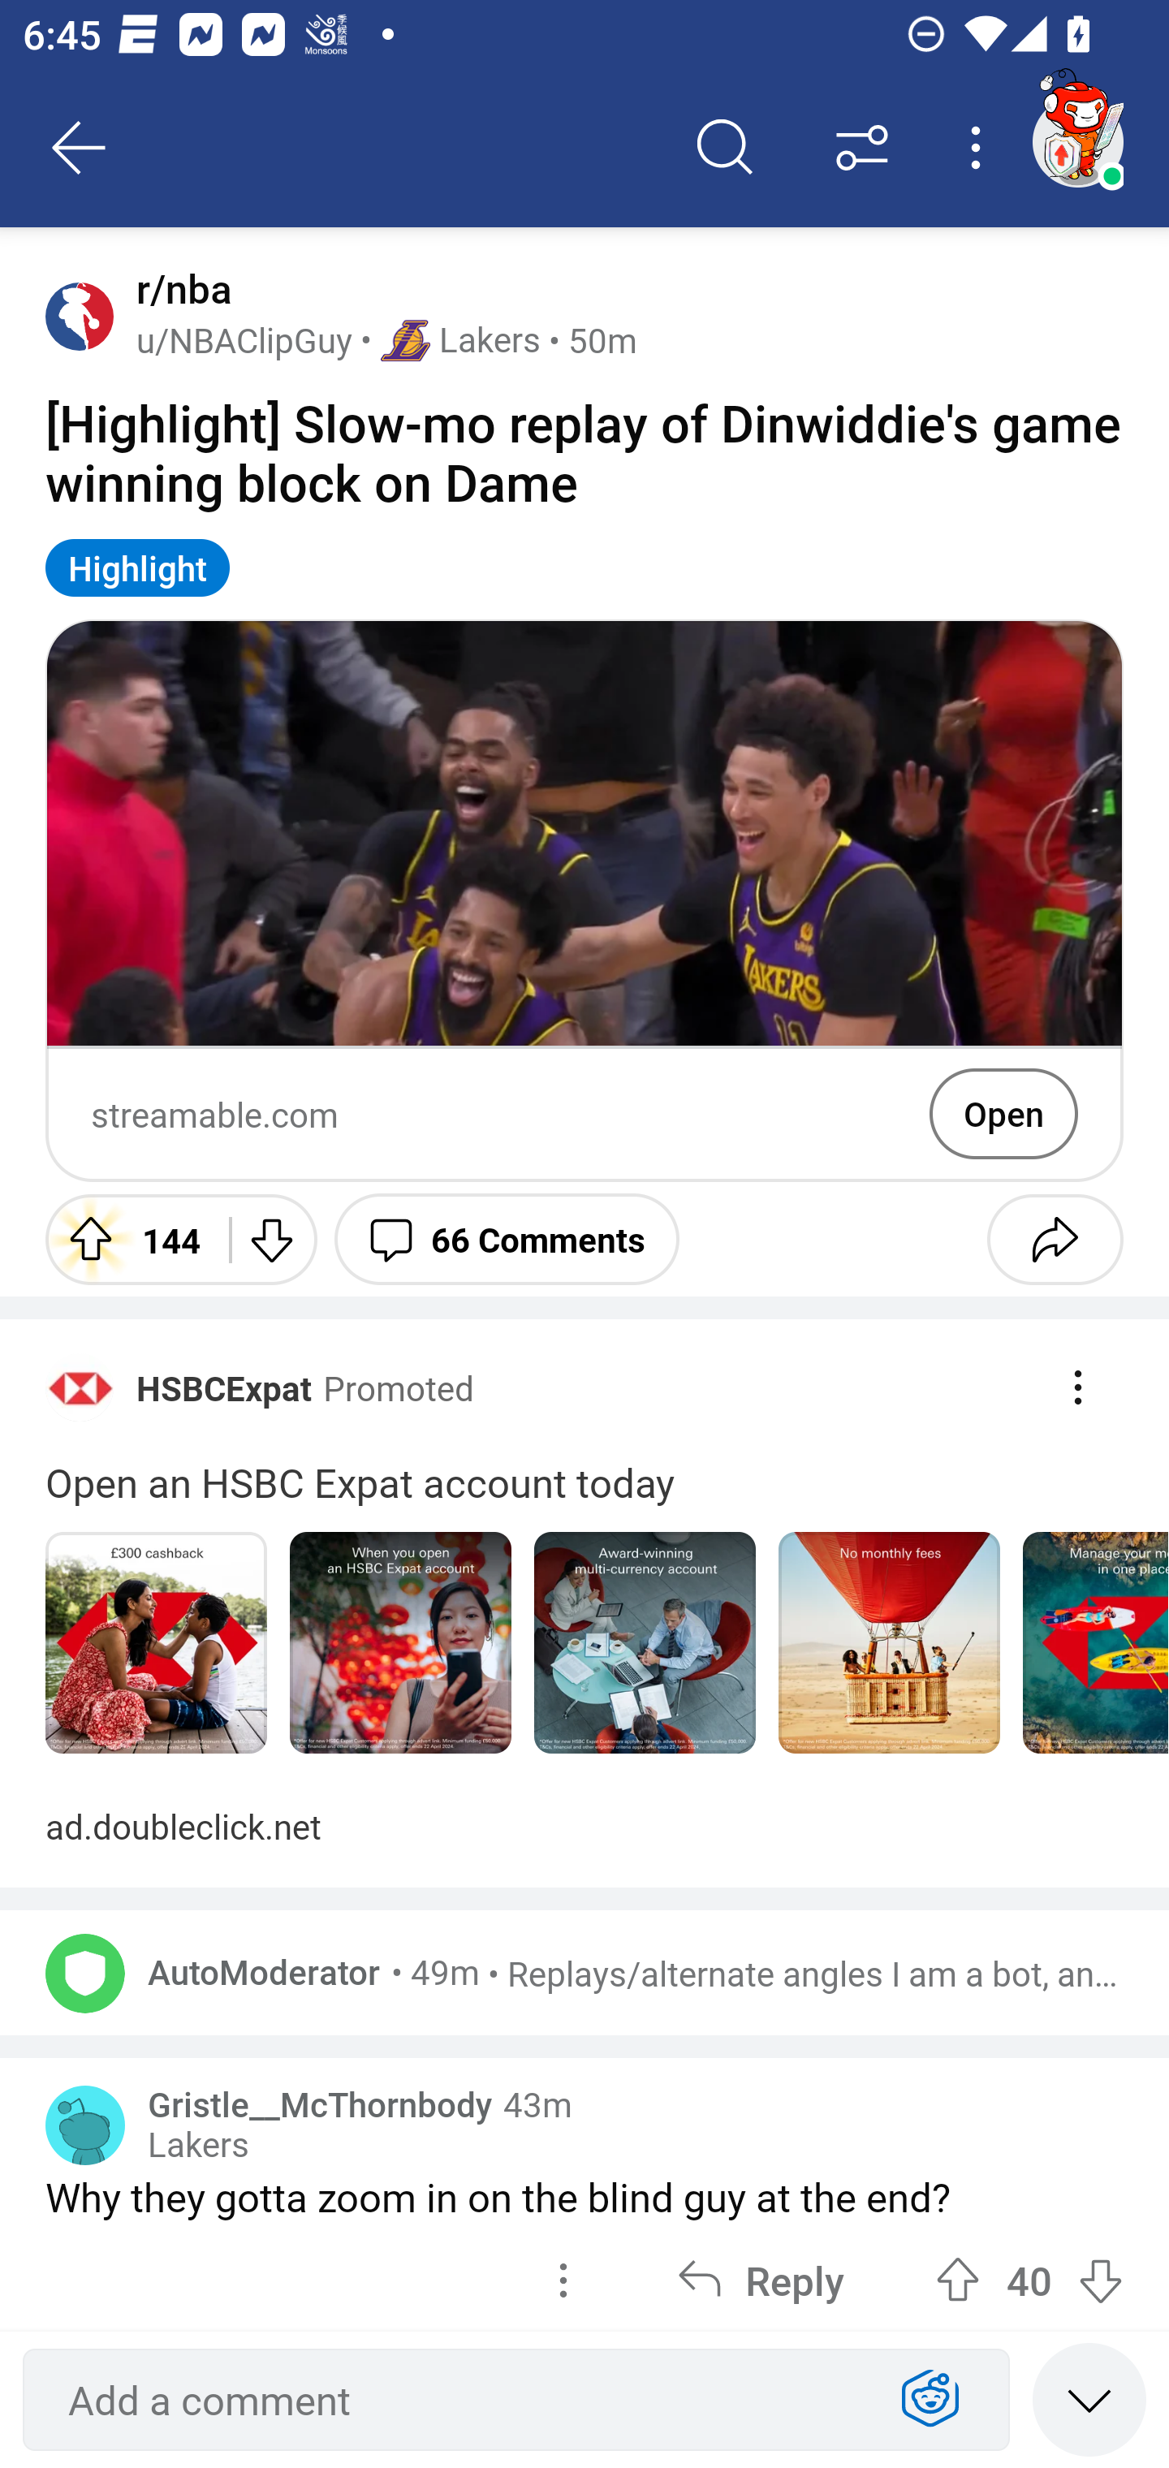  Describe the element at coordinates (401, 1643) in the screenshot. I see `Image 2 of 5. ` at that location.